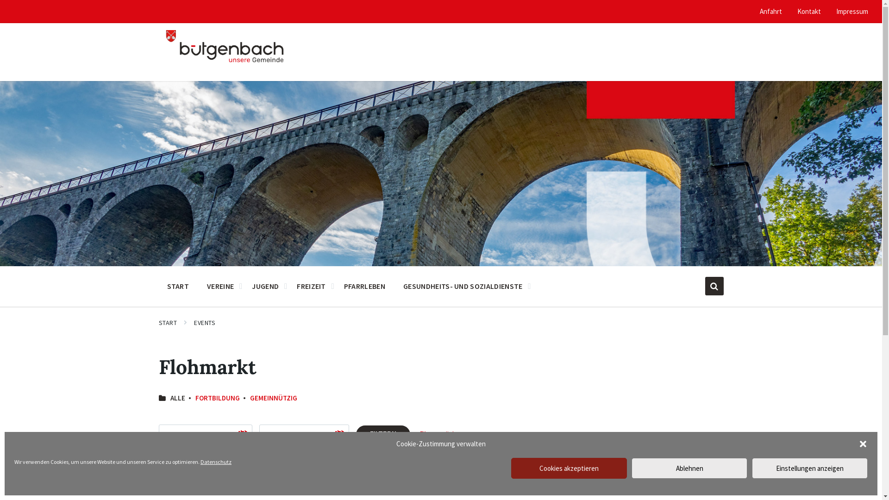 The width and height of the screenshot is (889, 500). I want to click on Expand search, so click(714, 286).